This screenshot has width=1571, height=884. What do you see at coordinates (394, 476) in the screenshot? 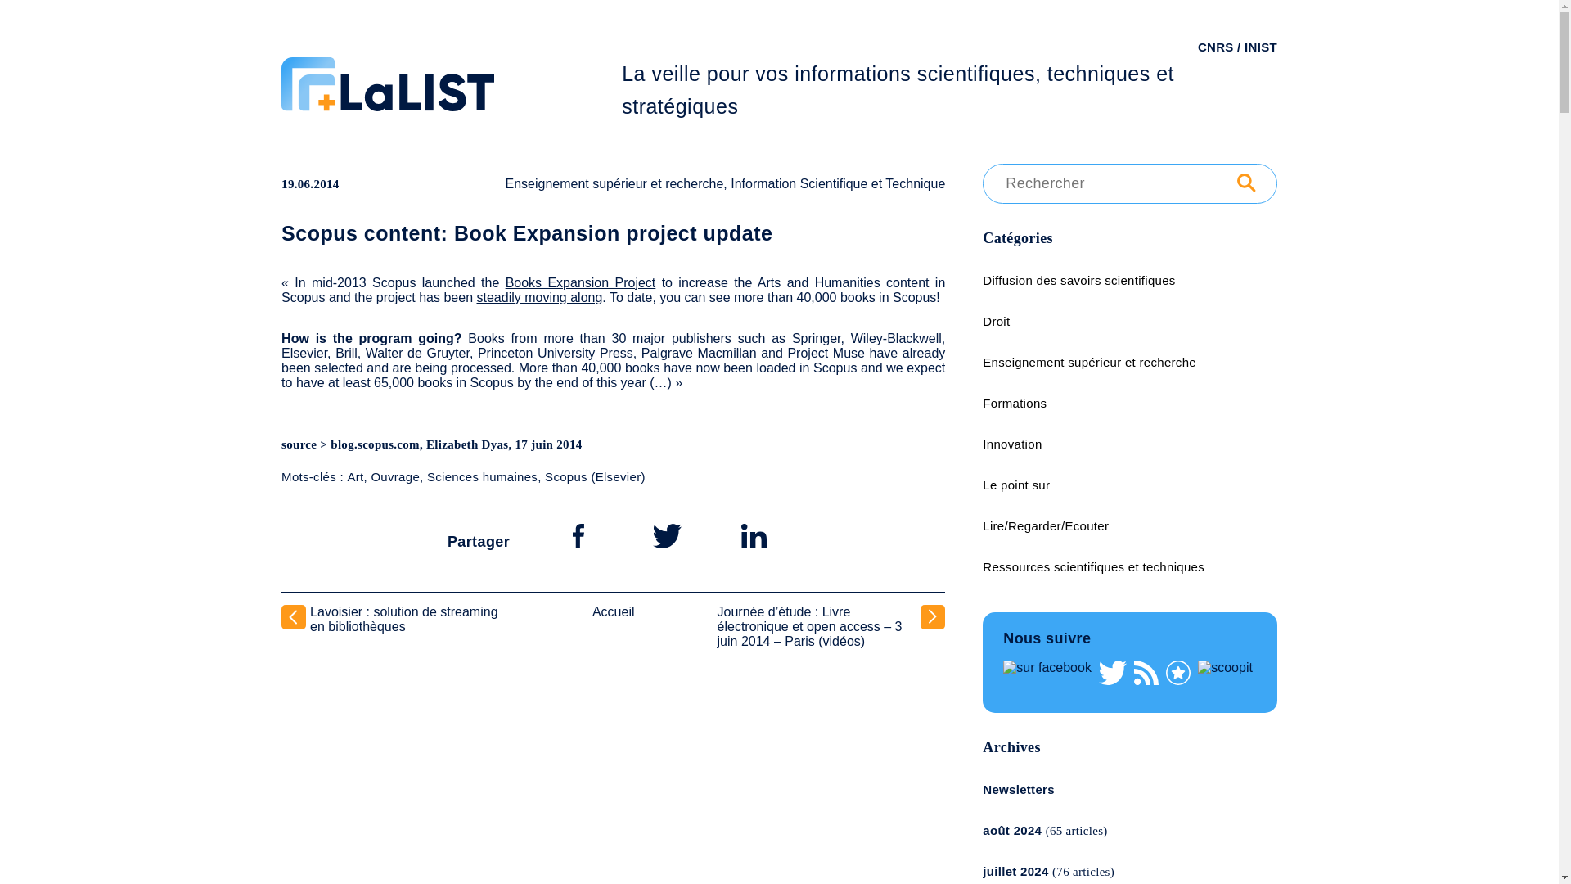
I see `Ouvrage` at bounding box center [394, 476].